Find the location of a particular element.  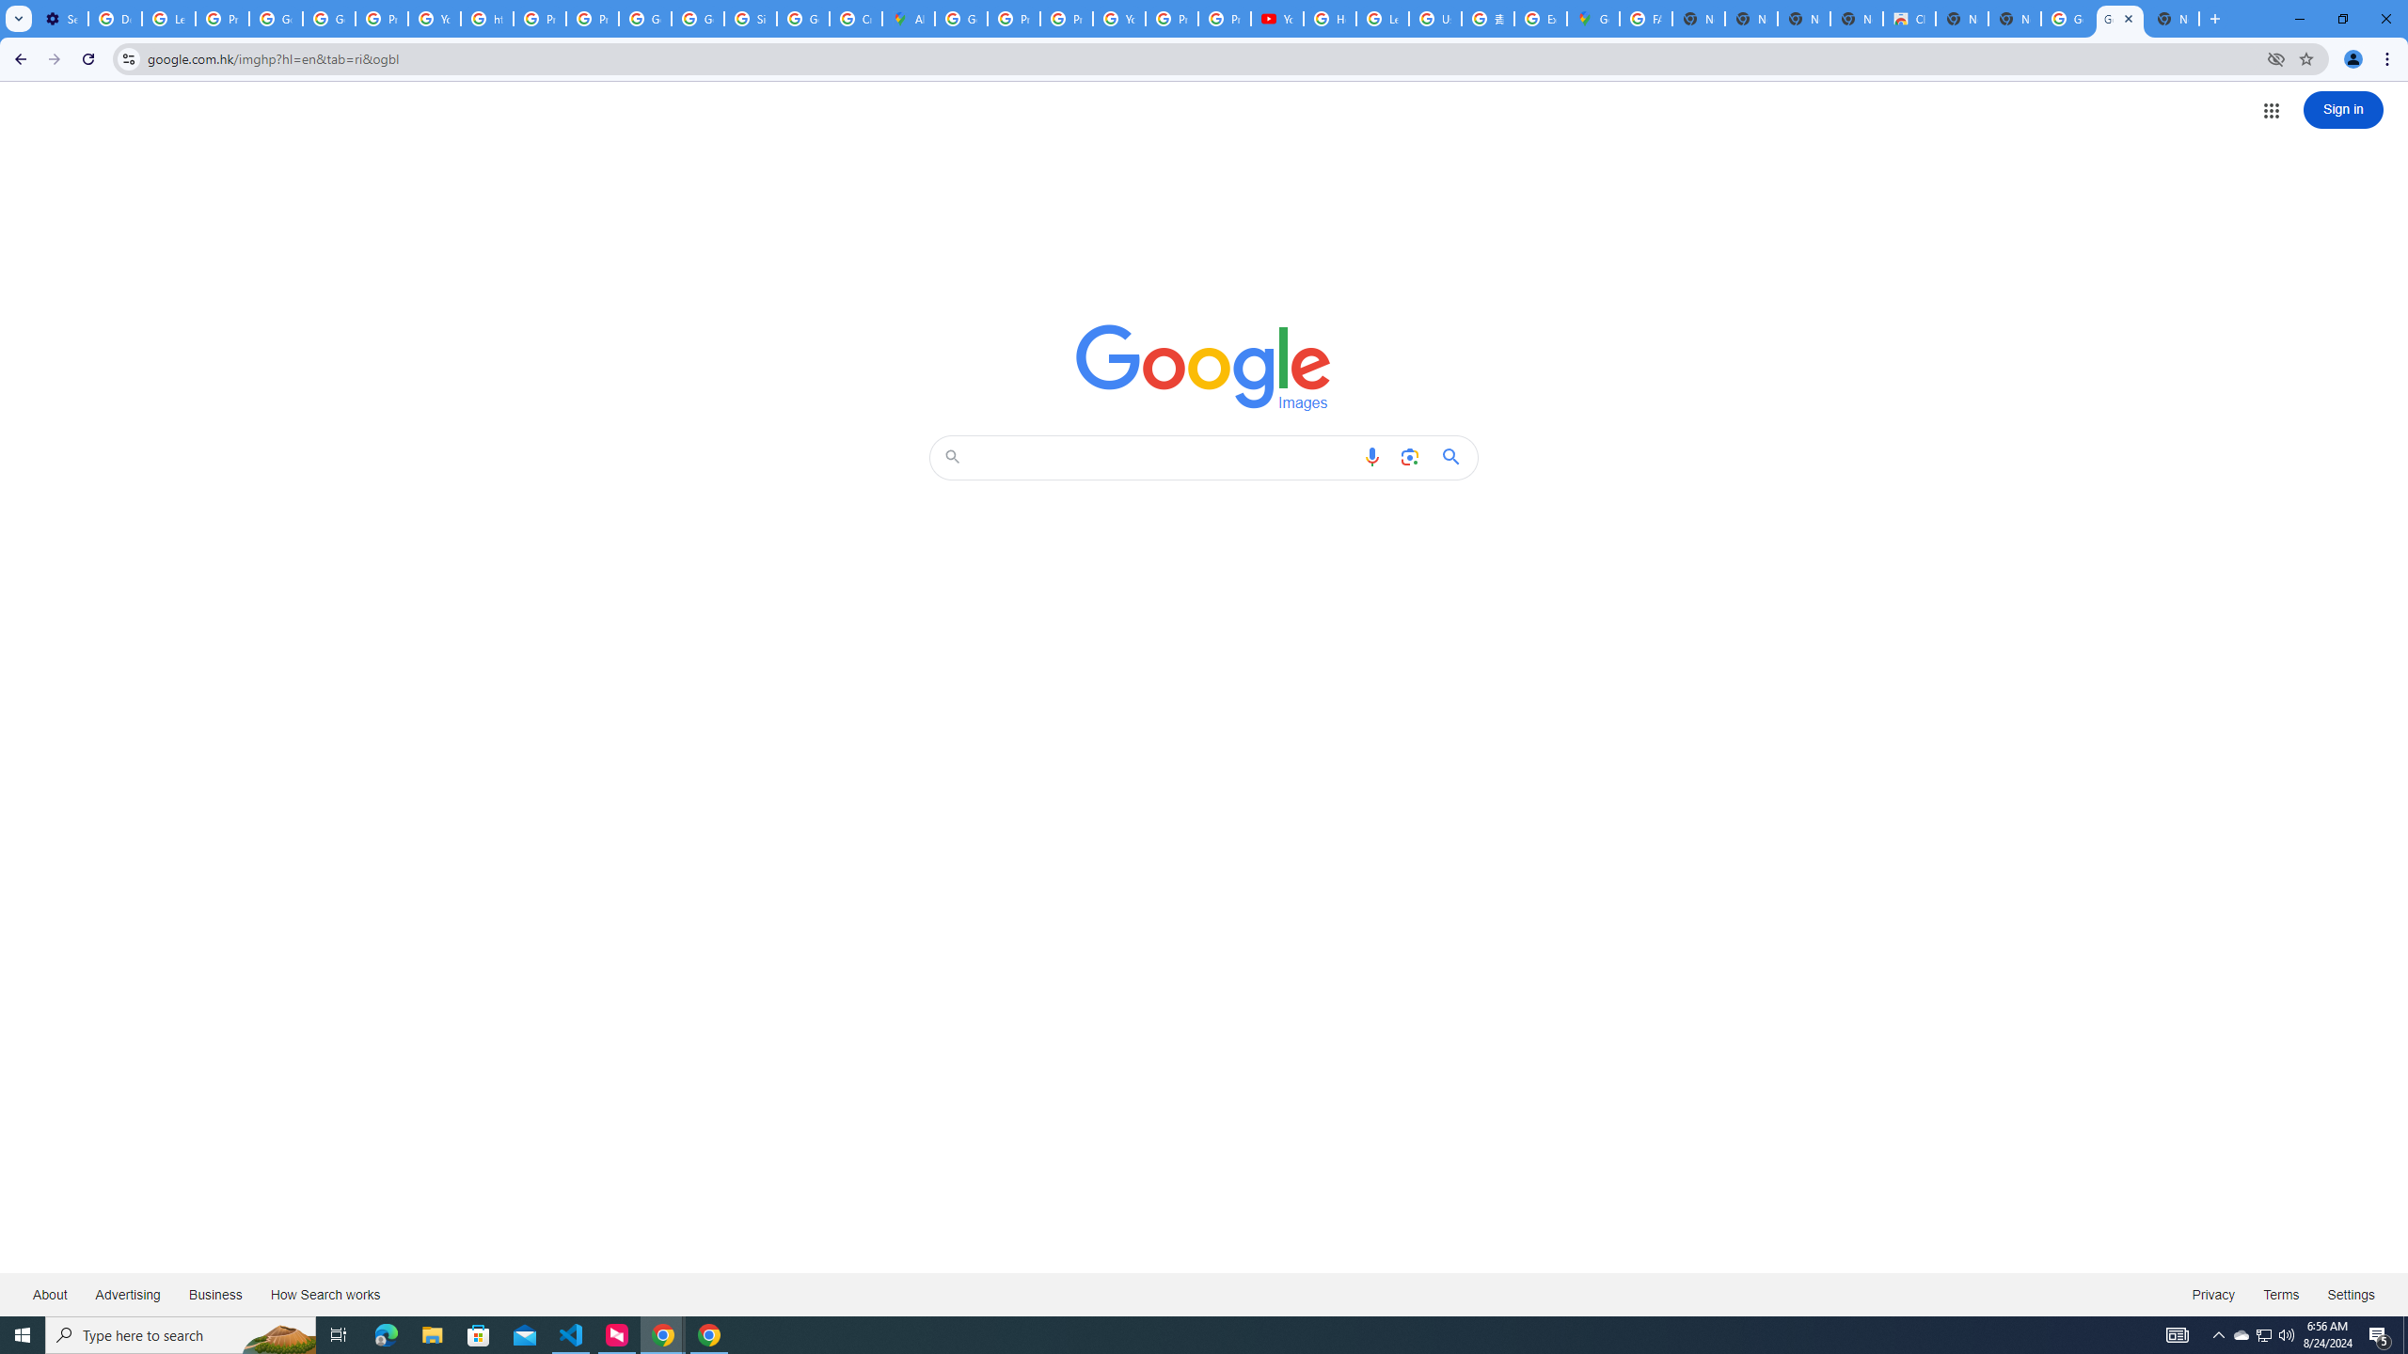

Third-party cookies blocked is located at coordinates (2276, 58).